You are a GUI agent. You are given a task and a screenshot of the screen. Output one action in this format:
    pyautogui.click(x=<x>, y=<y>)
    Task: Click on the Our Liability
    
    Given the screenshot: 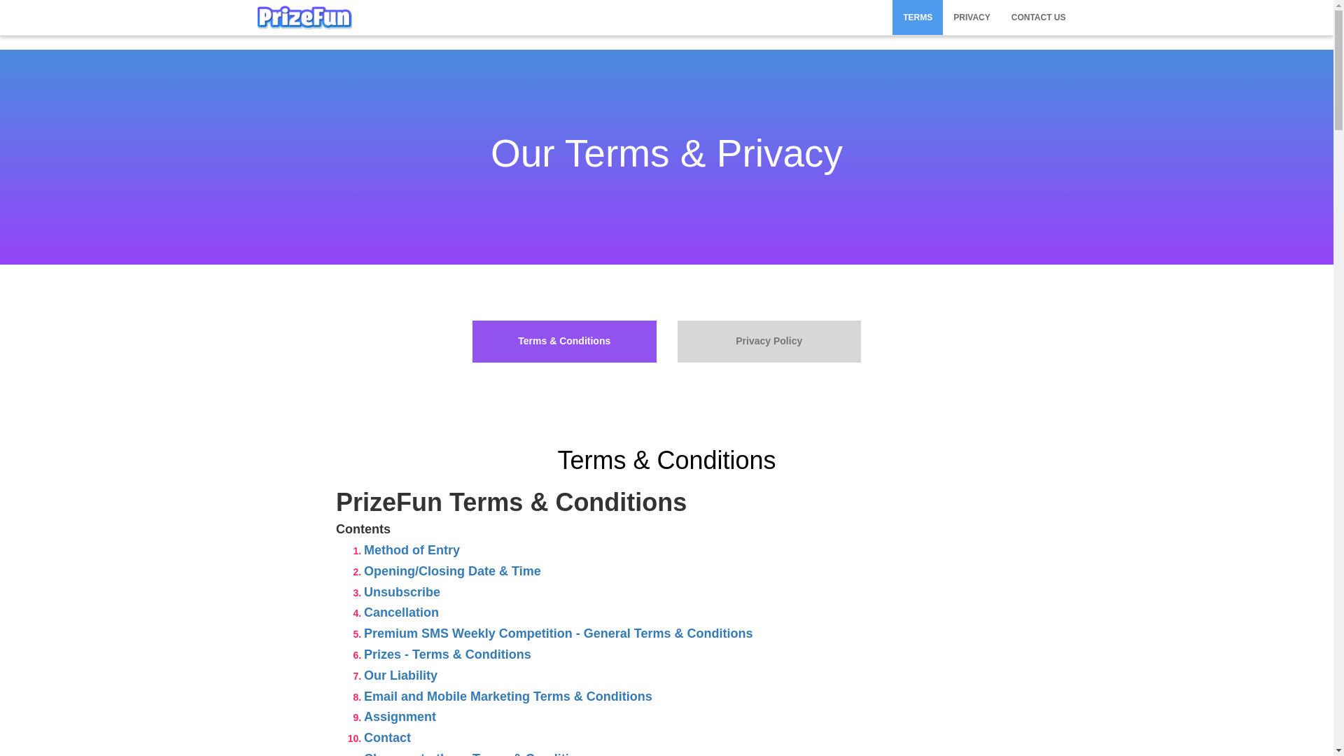 What is the action you would take?
    pyautogui.click(x=400, y=675)
    